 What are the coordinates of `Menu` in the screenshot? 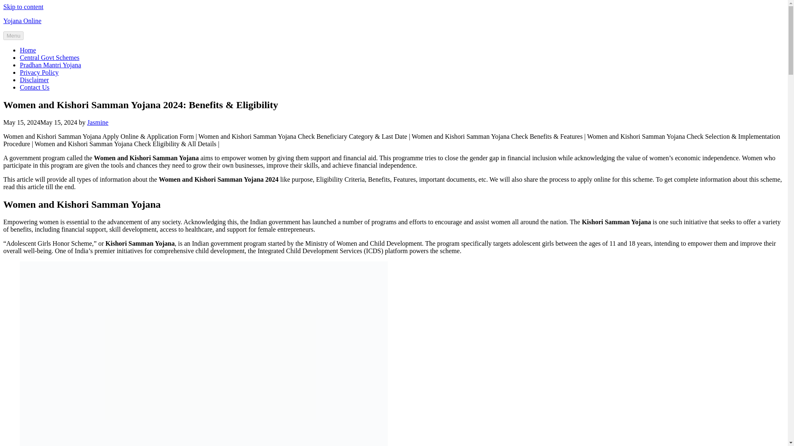 It's located at (13, 36).